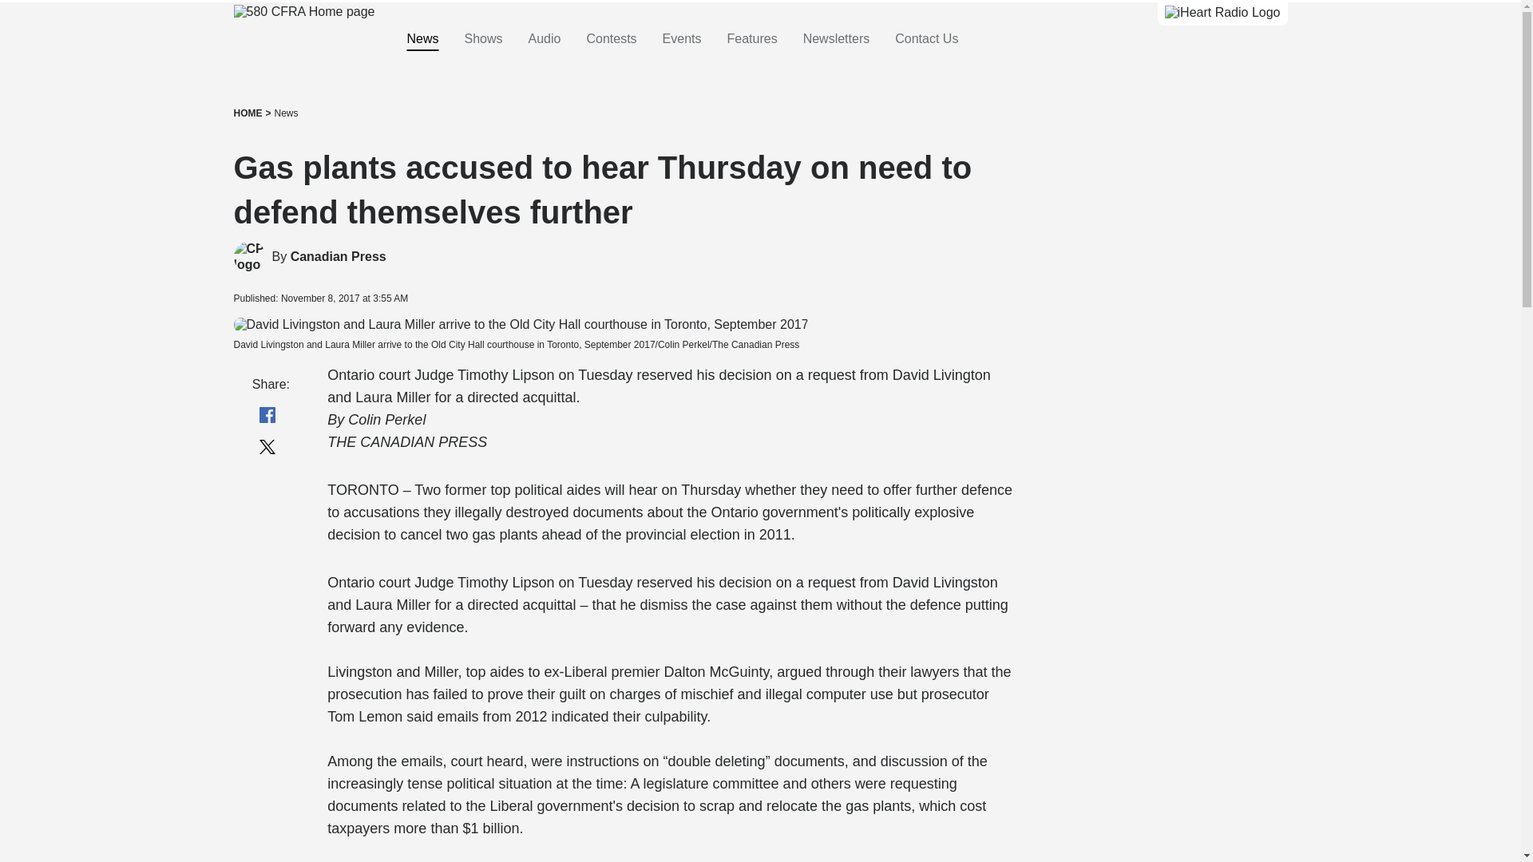  I want to click on Features, so click(752, 39).